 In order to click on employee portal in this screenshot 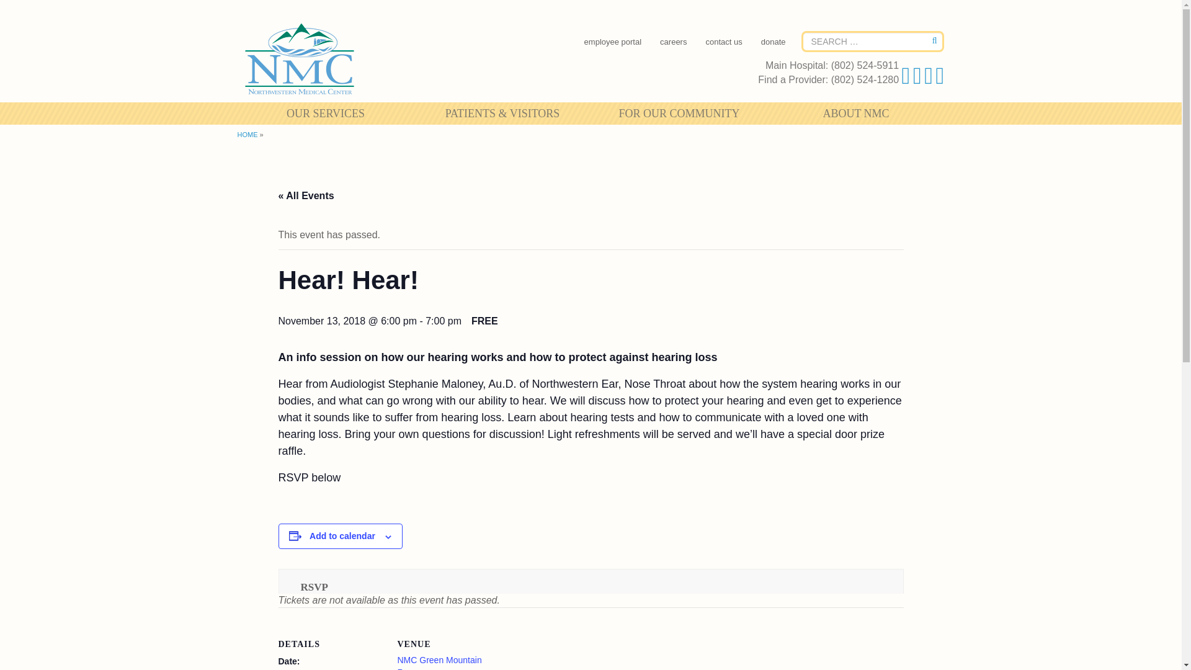, I will do `click(613, 42)`.